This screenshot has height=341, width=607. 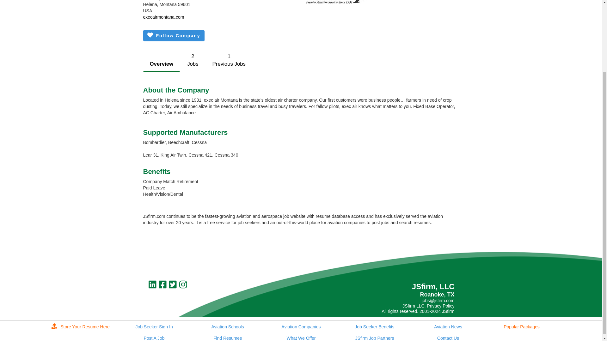 I want to click on Follow Company, so click(x=161, y=64).